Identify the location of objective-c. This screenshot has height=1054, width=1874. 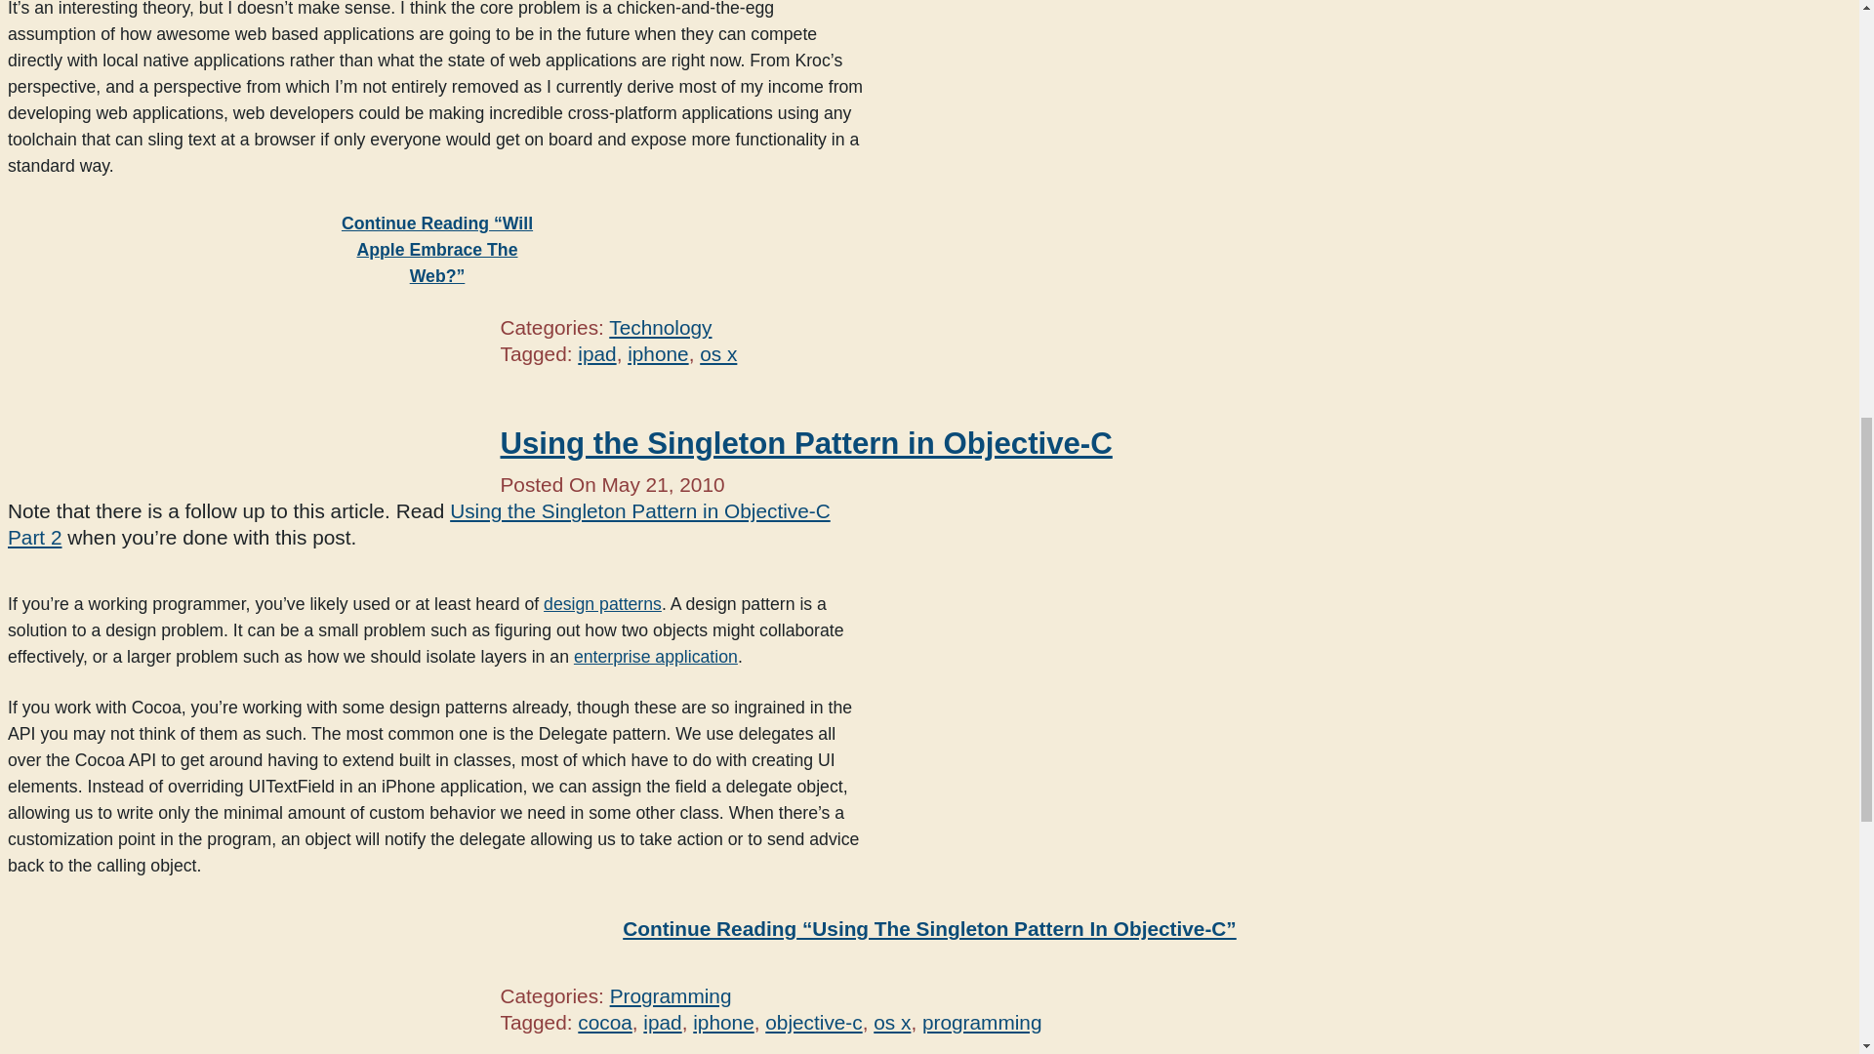
(813, 1022).